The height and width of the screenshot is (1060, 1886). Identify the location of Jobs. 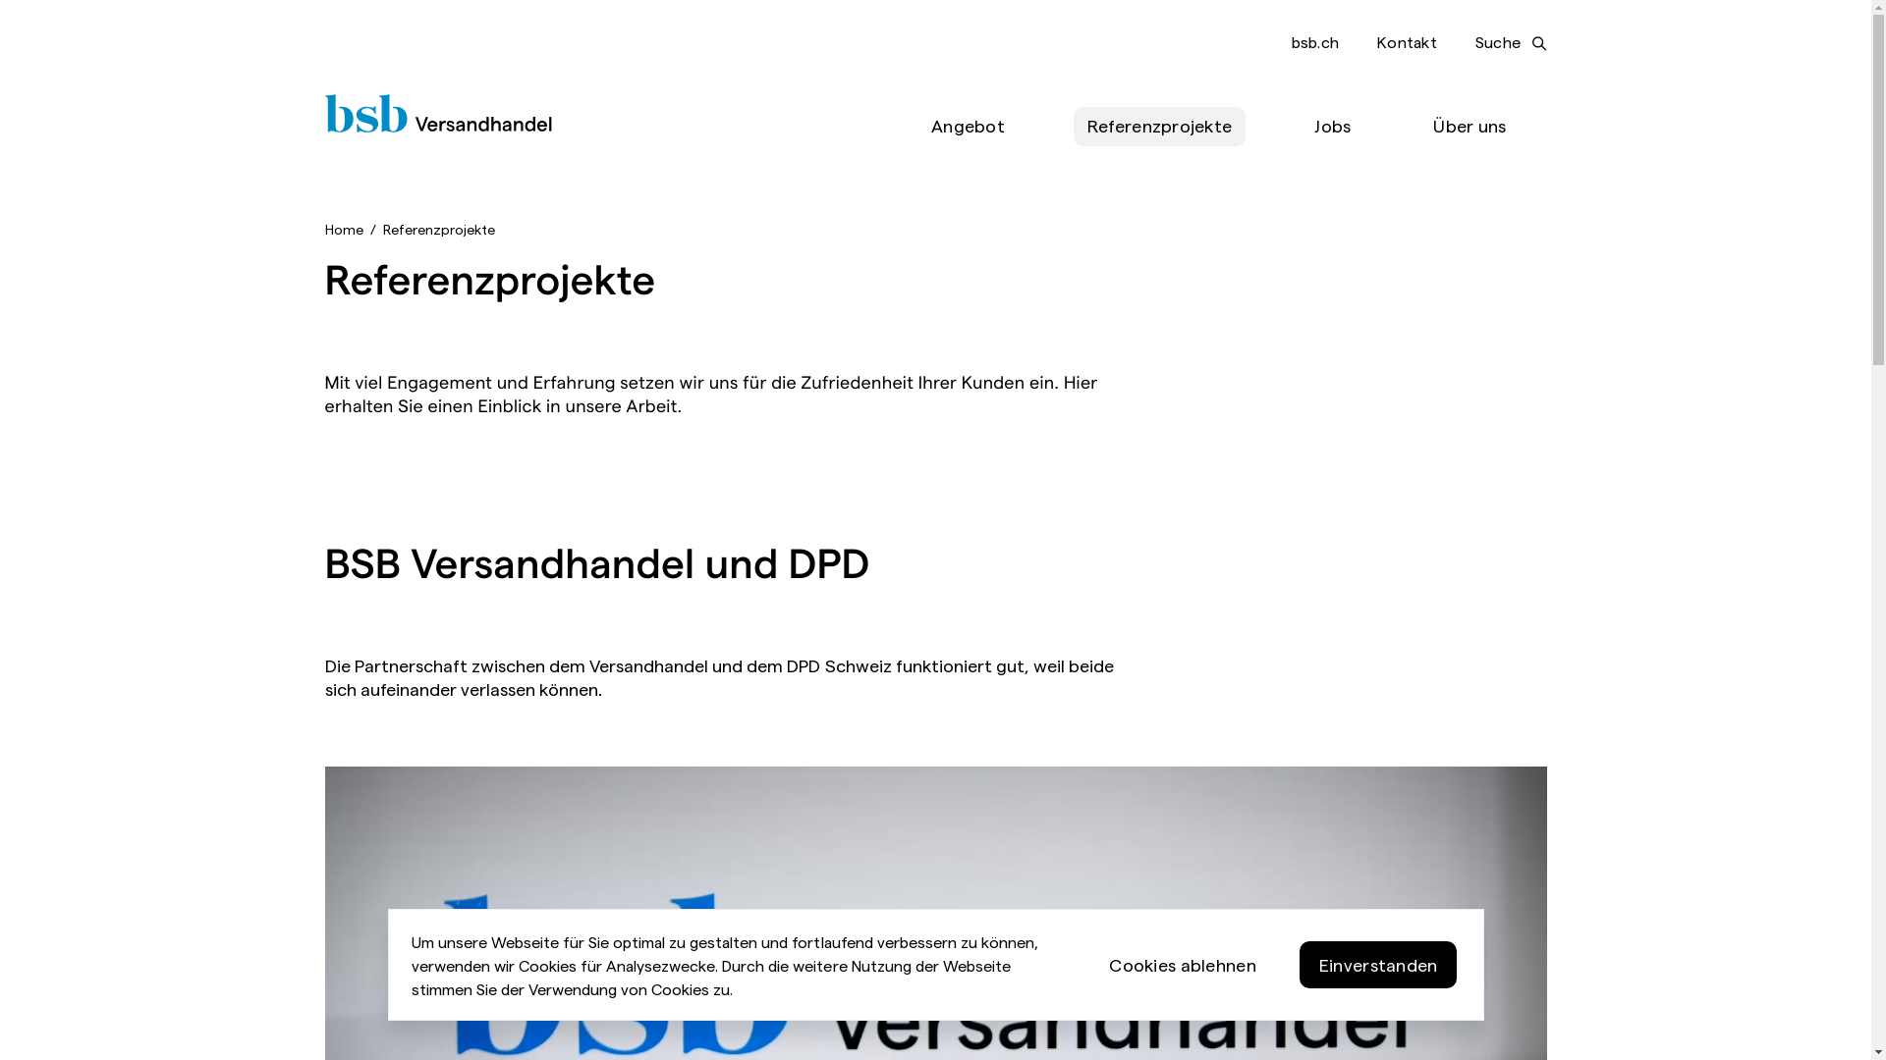
(1332, 127).